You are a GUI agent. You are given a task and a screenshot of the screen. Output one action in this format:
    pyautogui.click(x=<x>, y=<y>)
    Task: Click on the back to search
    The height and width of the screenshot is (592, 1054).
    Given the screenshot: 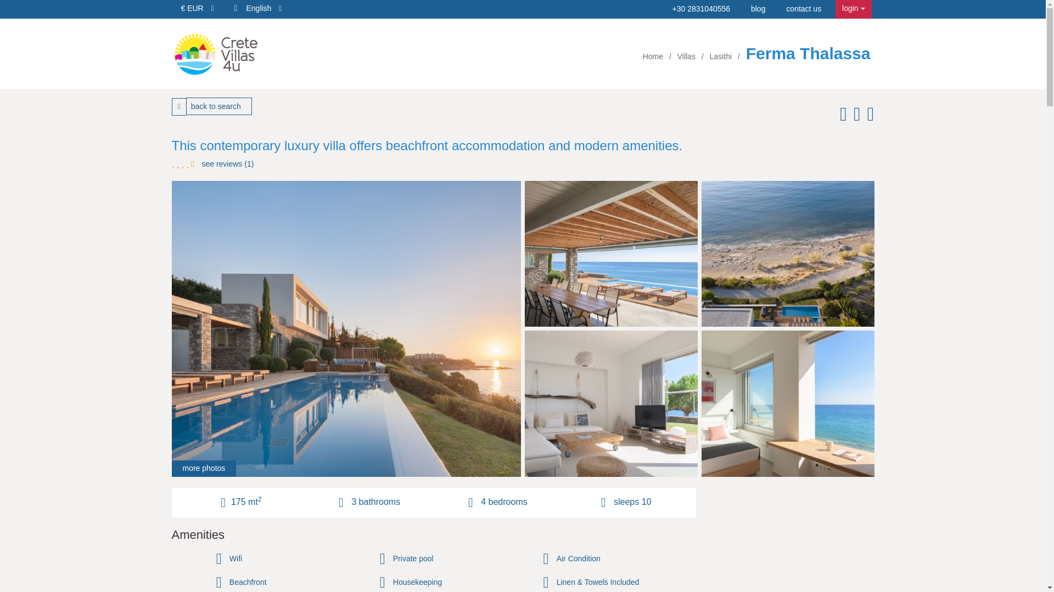 What is the action you would take?
    pyautogui.click(x=218, y=106)
    